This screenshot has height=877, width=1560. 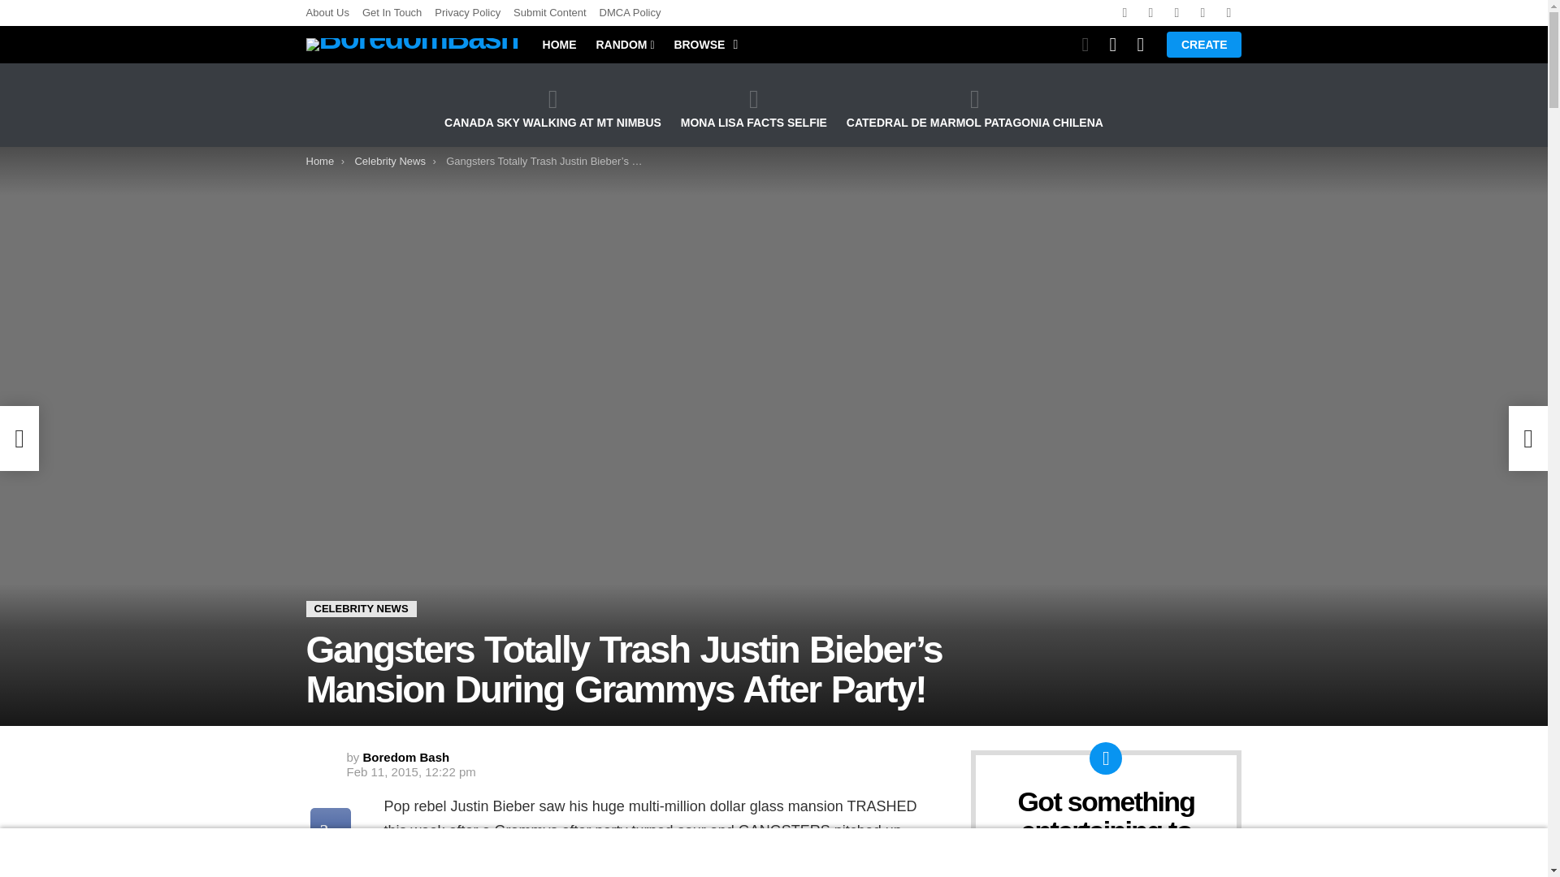 What do you see at coordinates (468, 13) in the screenshot?
I see `Privacy Policy` at bounding box center [468, 13].